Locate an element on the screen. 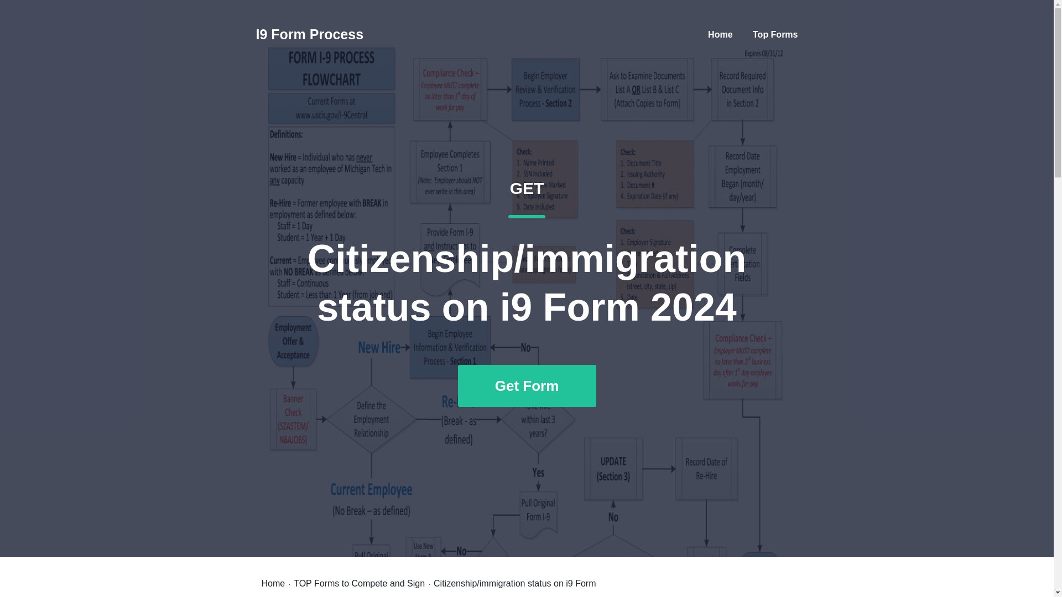  Top Forms is located at coordinates (775, 34).